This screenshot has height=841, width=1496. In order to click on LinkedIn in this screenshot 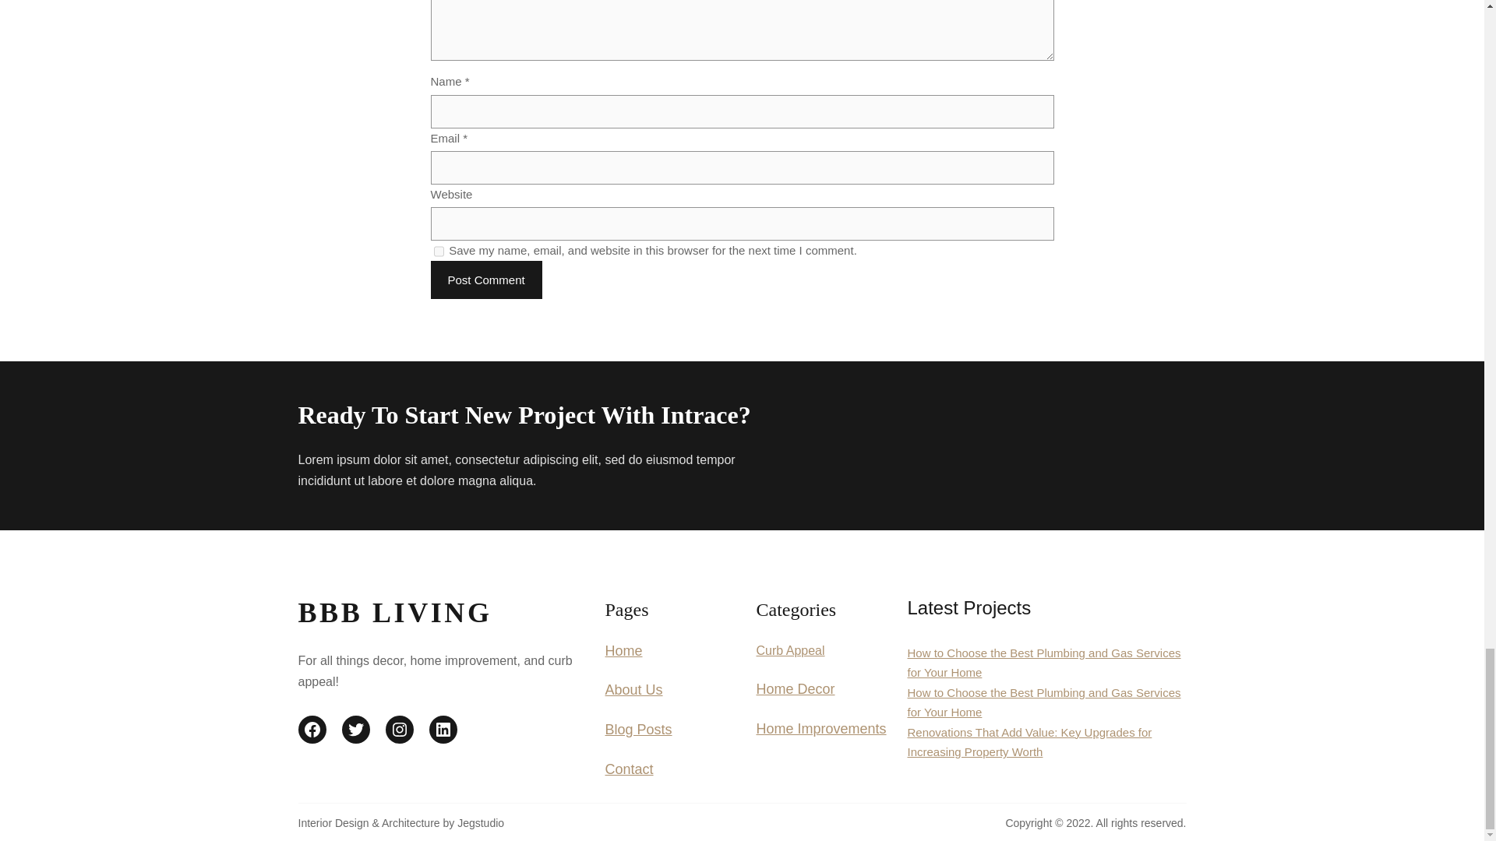, I will do `click(442, 729)`.